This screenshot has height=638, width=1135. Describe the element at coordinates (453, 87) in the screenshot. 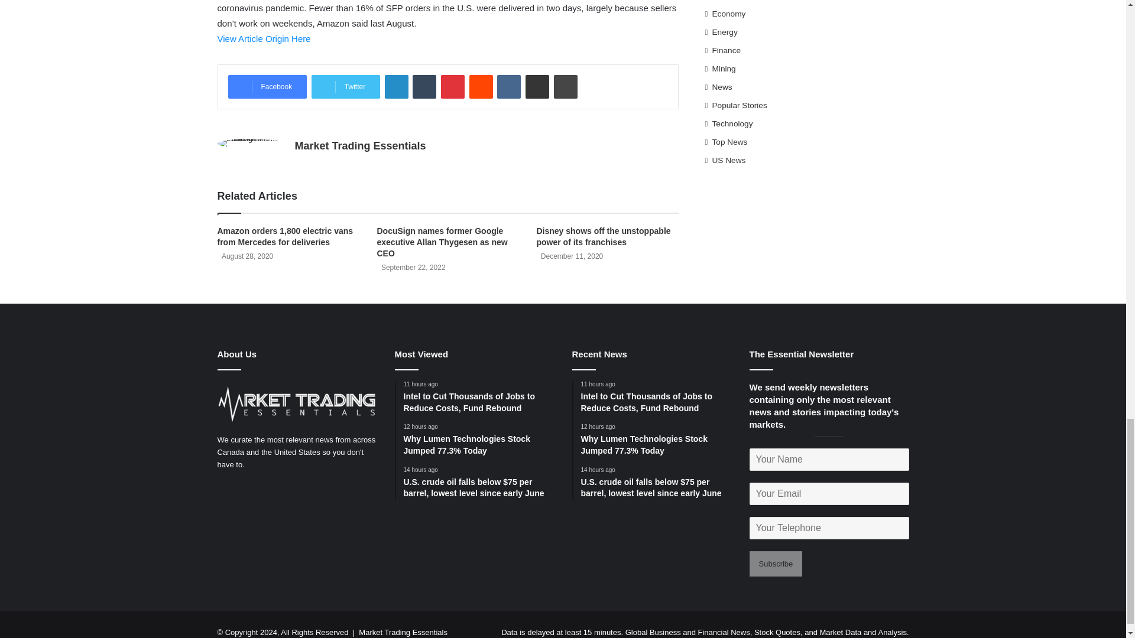

I see `Pinterest` at that location.